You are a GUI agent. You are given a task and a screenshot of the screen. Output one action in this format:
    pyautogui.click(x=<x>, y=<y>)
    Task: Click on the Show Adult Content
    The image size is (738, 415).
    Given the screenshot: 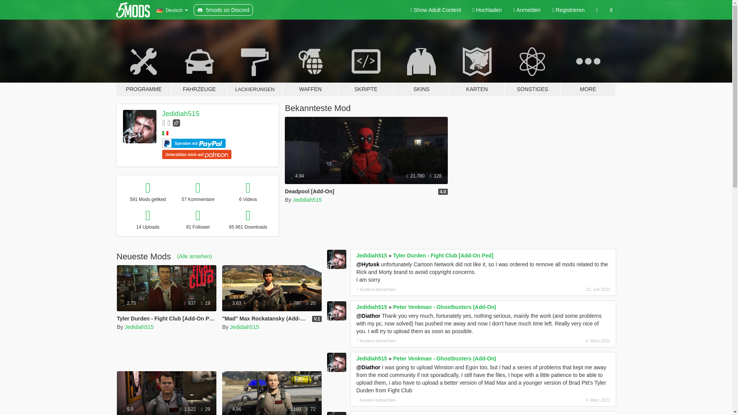 What is the action you would take?
    pyautogui.click(x=435, y=10)
    